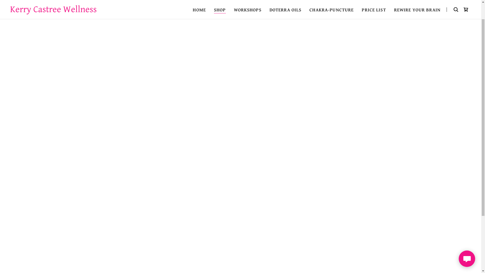 The width and height of the screenshot is (485, 273). What do you see at coordinates (220, 32) in the screenshot?
I see `SHOP` at bounding box center [220, 32].